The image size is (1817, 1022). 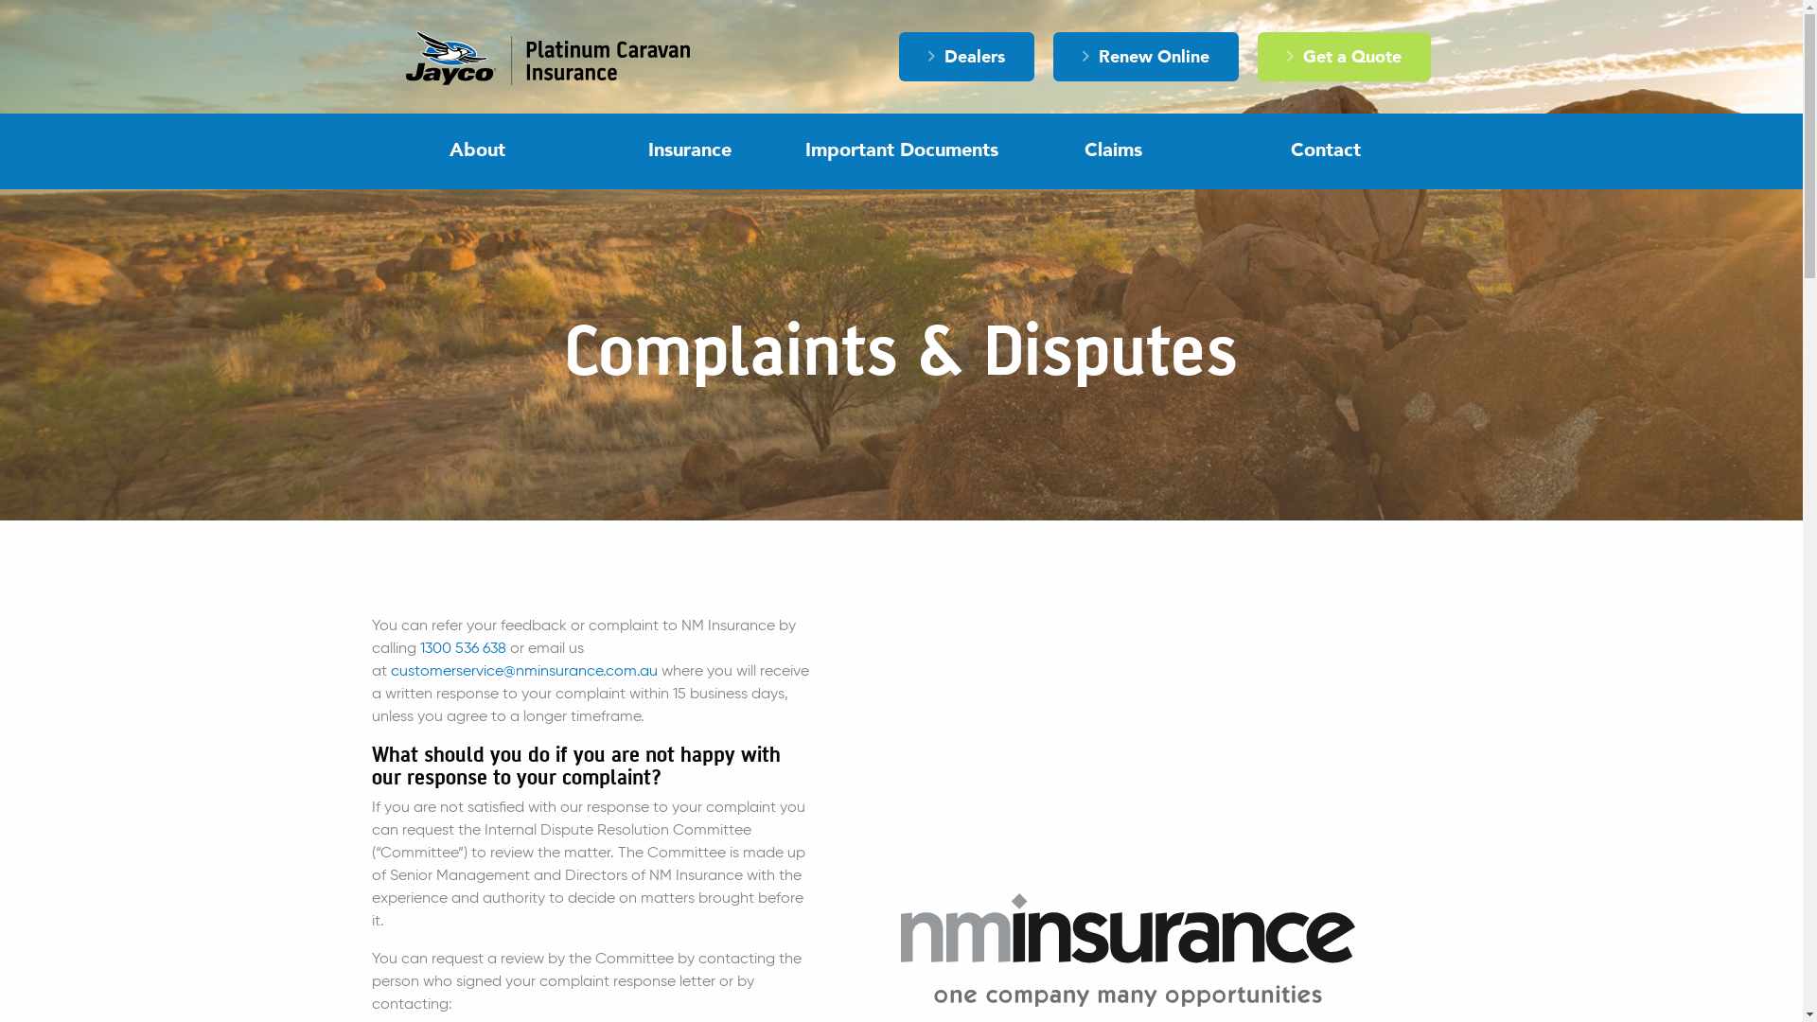 I want to click on Renew Online, so click(x=1146, y=57).